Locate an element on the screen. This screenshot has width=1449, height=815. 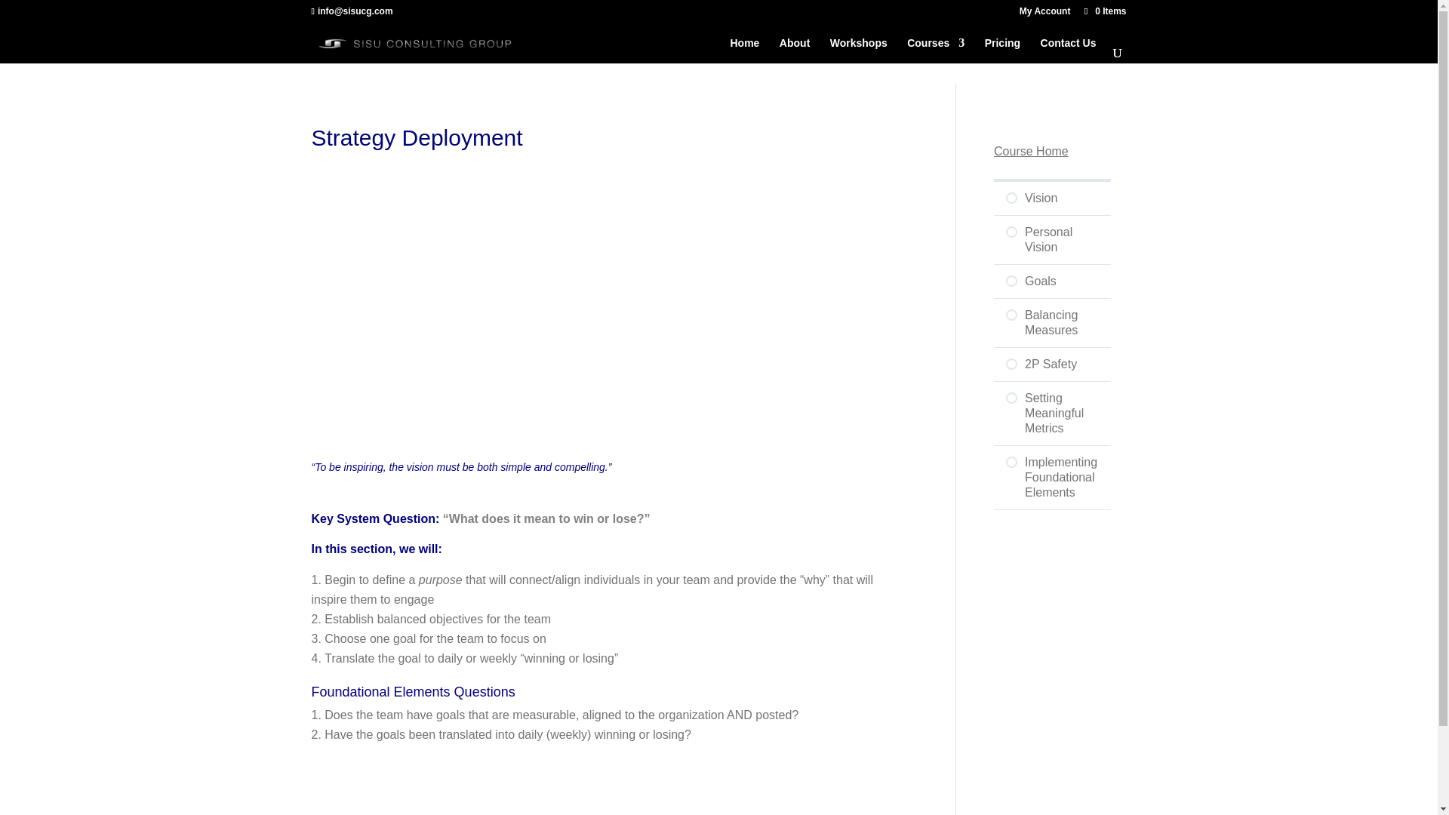
2P Safety is located at coordinates (1052, 364).